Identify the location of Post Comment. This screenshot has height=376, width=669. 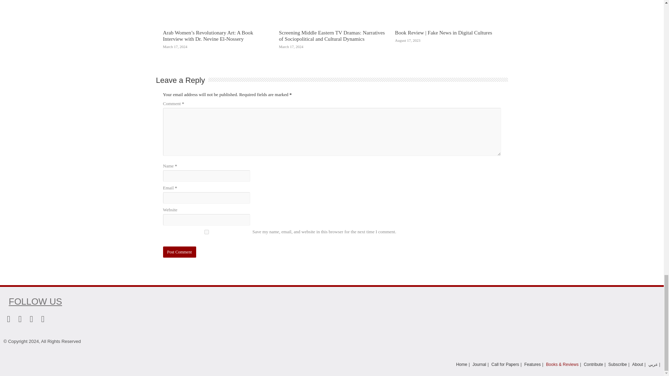
(179, 252).